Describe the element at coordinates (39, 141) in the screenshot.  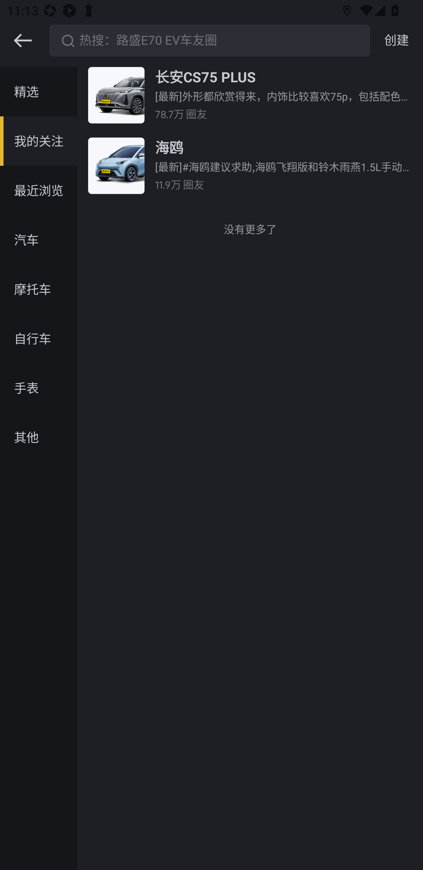
I see `我的关注` at that location.